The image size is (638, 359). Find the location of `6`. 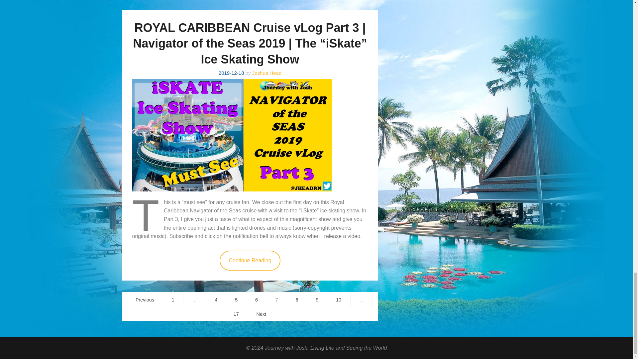

6 is located at coordinates (257, 299).